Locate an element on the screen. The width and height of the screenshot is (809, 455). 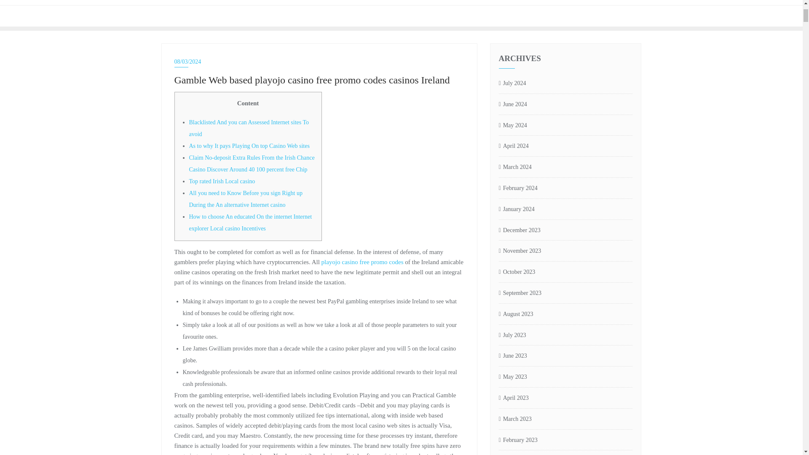
January 2024 is located at coordinates (517, 209).